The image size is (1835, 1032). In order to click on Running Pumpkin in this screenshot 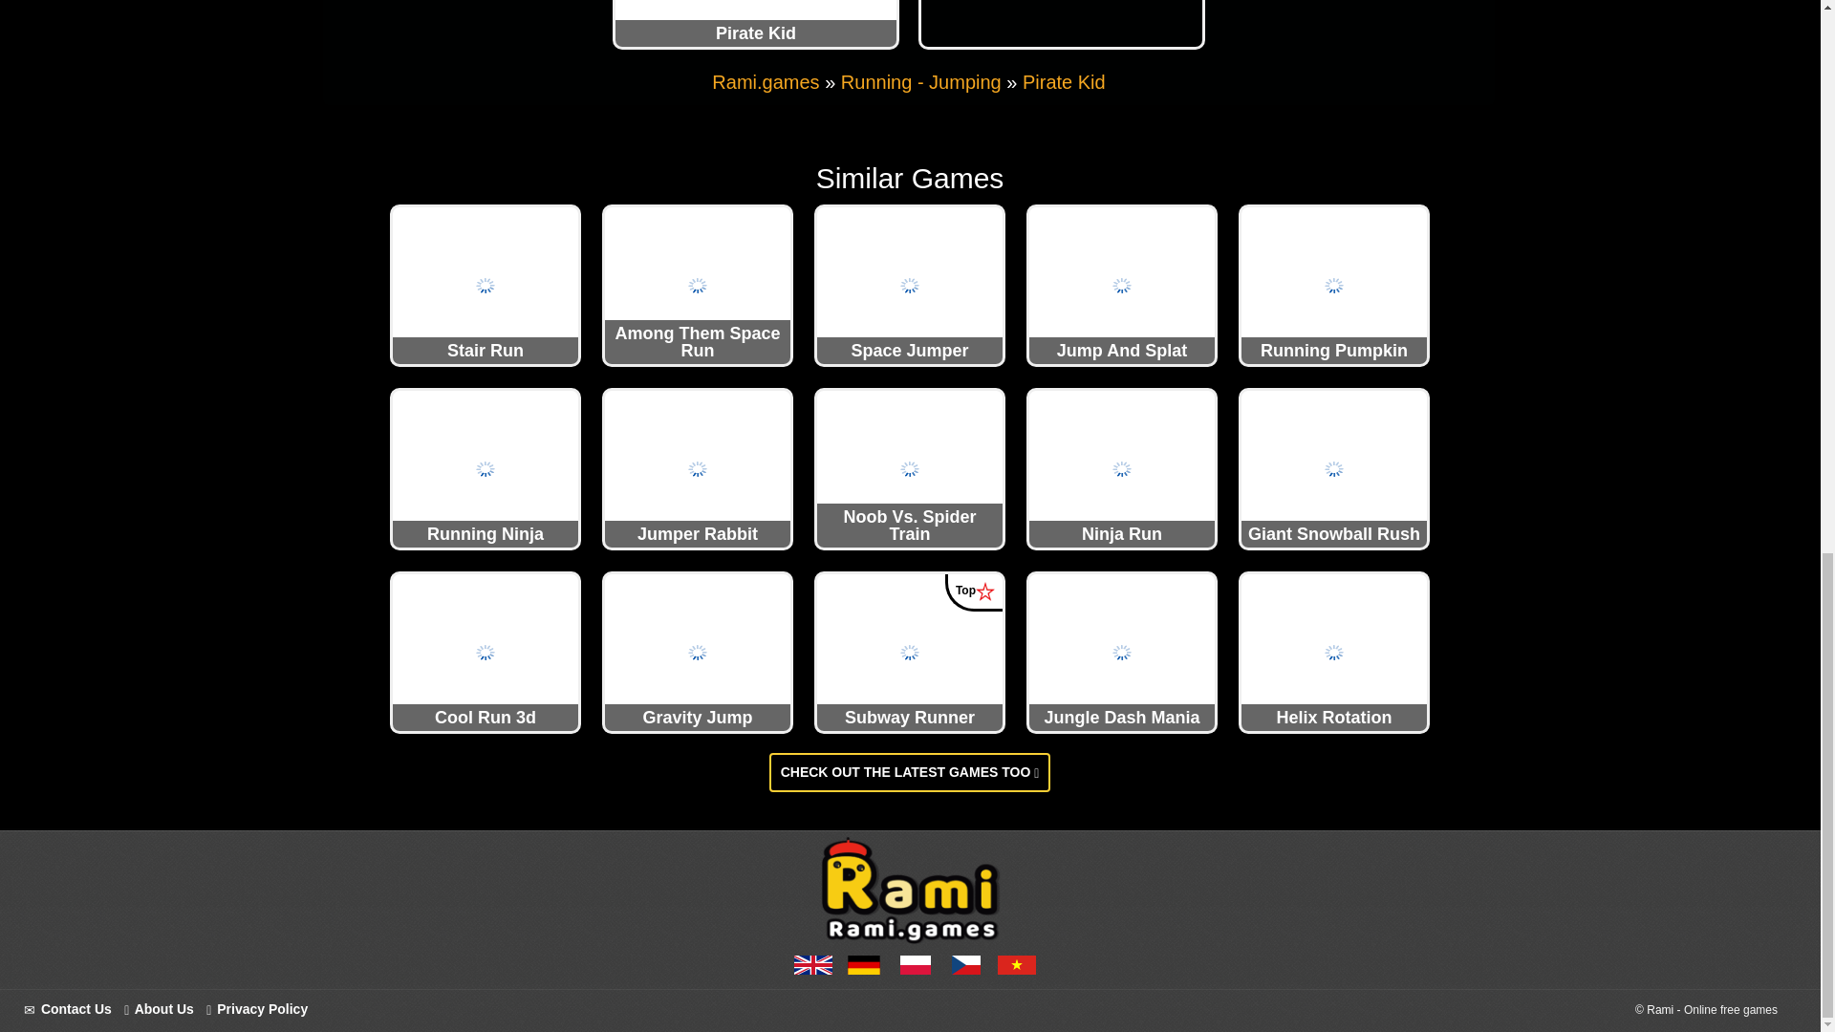, I will do `click(1334, 285)`.